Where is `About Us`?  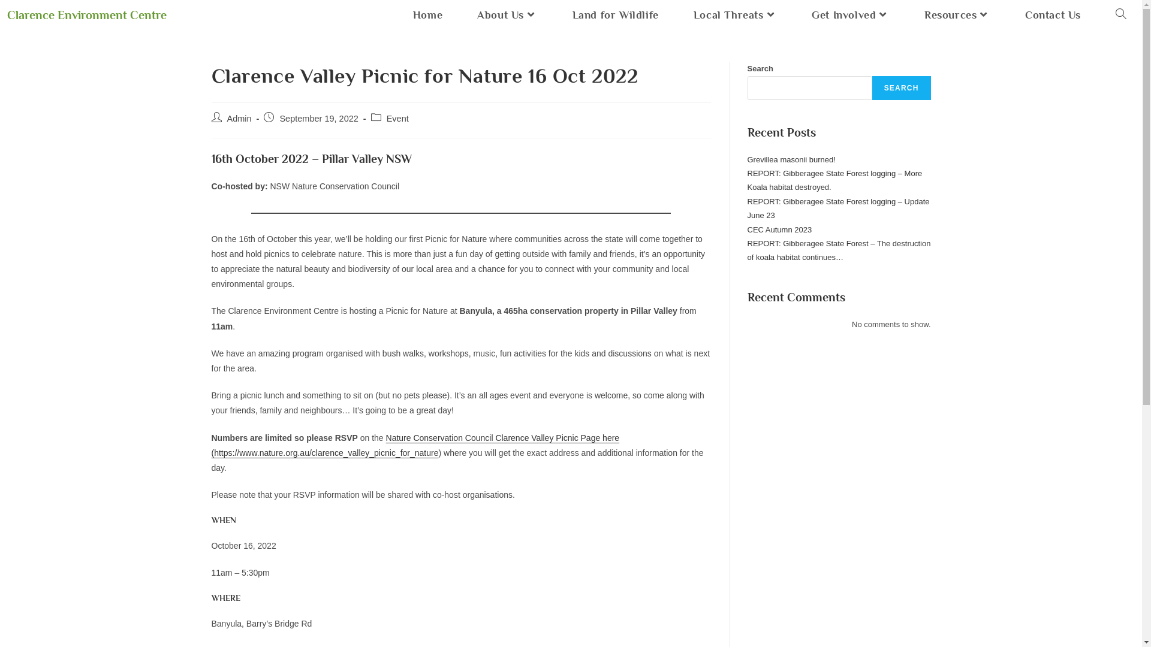
About Us is located at coordinates (507, 15).